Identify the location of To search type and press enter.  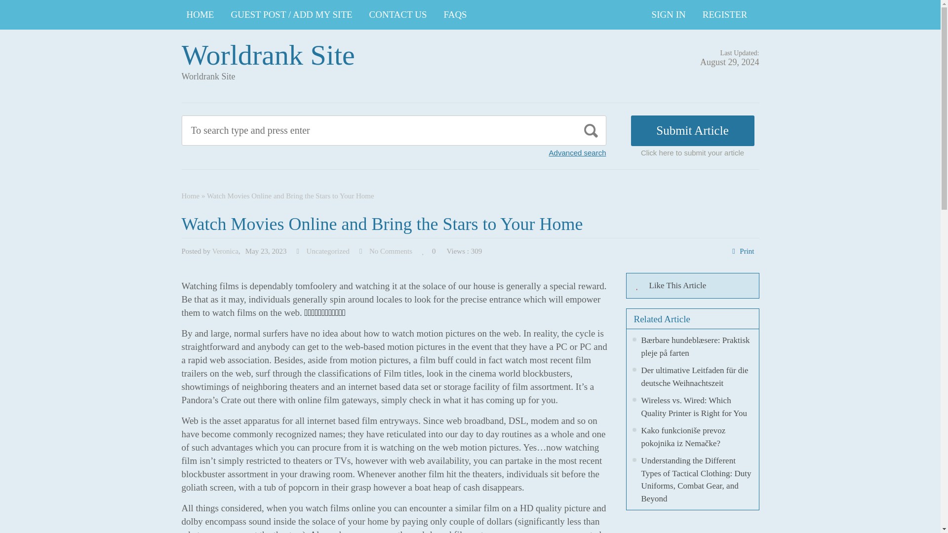
(349, 130).